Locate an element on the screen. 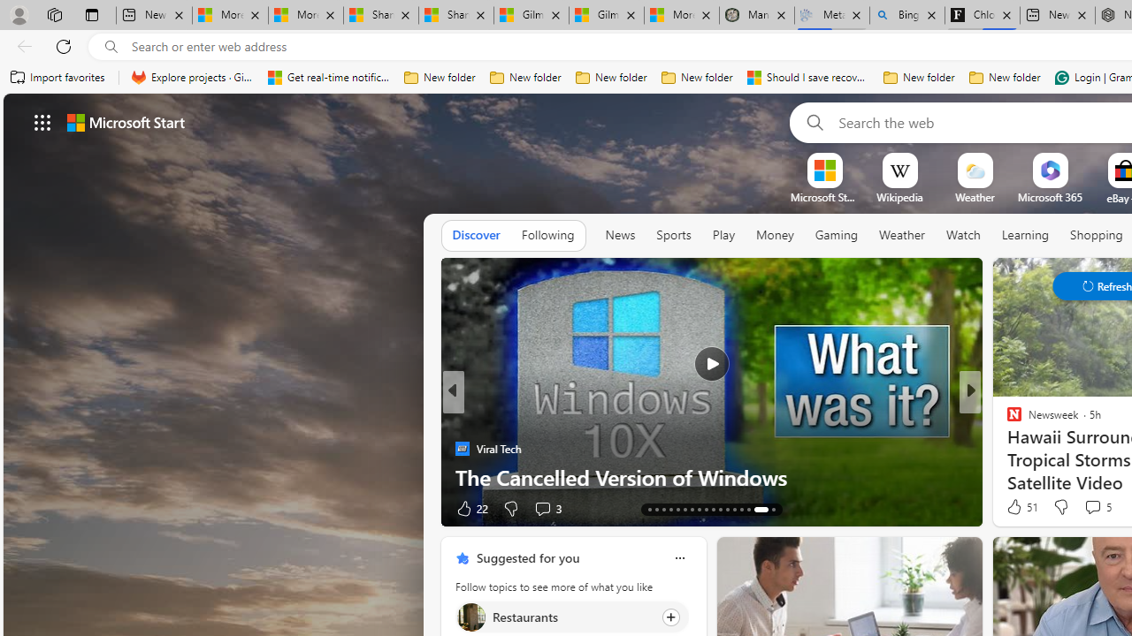 This screenshot has width=1132, height=636. View comments 32 Comment is located at coordinates (10, 509).